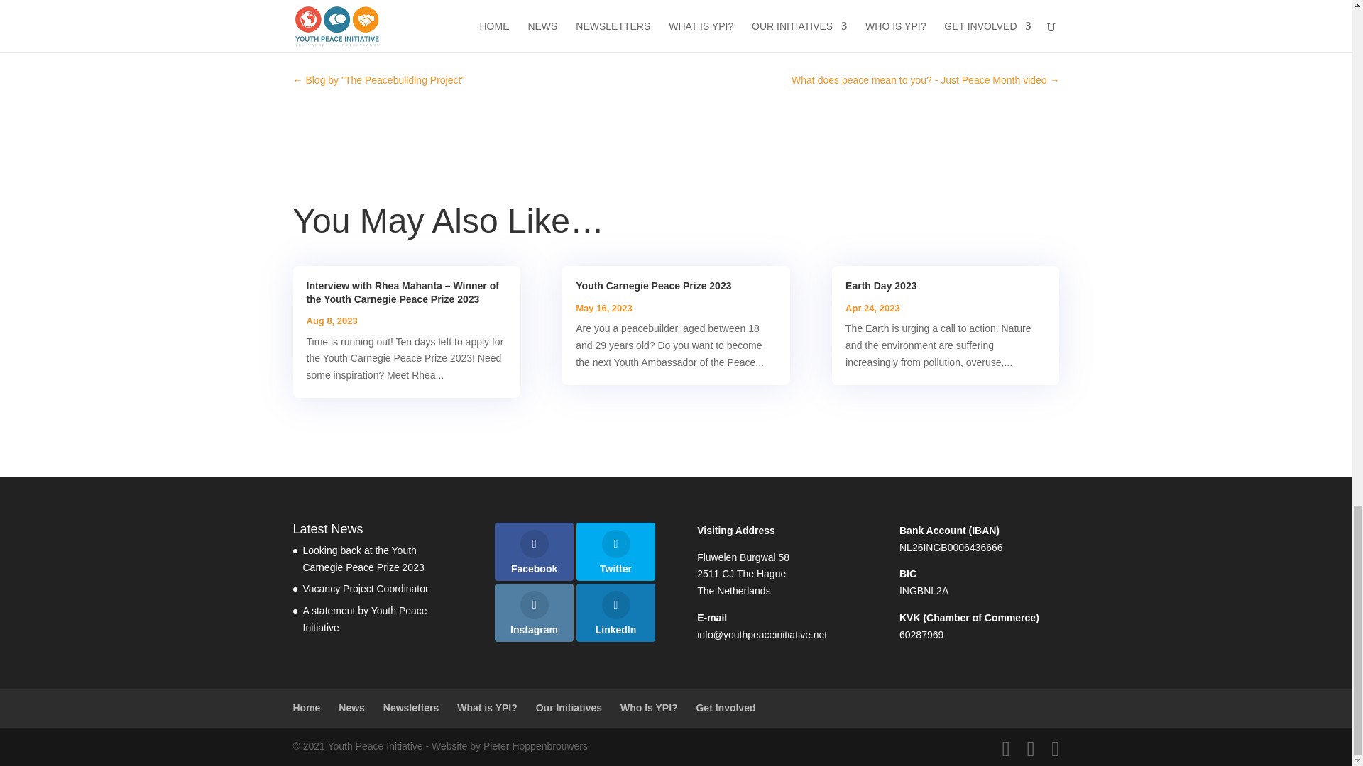  Describe the element at coordinates (615, 613) in the screenshot. I see `LinkedIn` at that location.